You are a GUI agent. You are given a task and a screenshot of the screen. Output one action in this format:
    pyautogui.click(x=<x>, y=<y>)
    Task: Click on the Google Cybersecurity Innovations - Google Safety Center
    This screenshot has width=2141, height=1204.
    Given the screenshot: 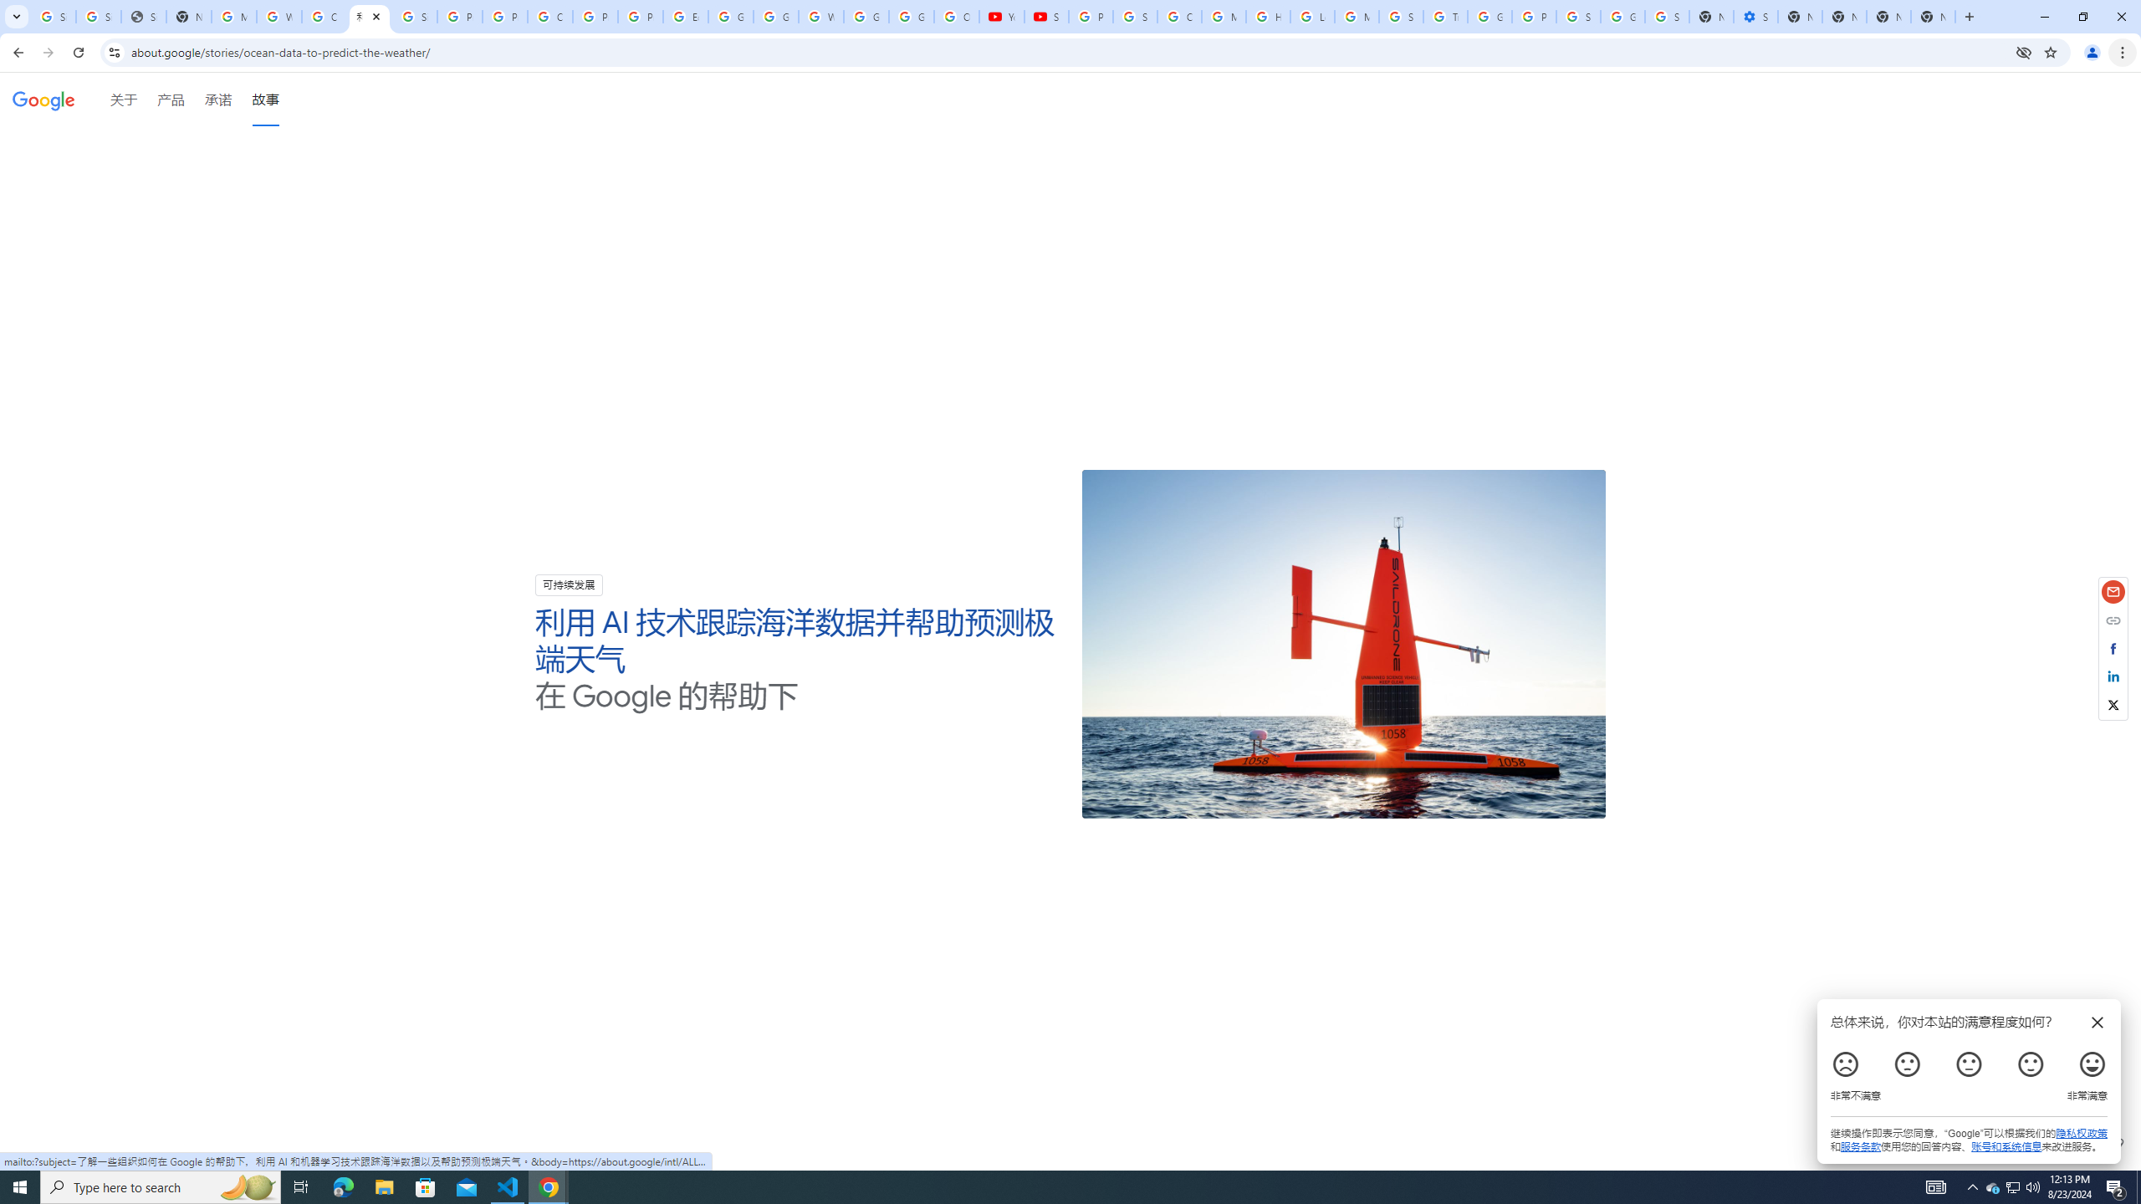 What is the action you would take?
    pyautogui.click(x=1622, y=17)
    